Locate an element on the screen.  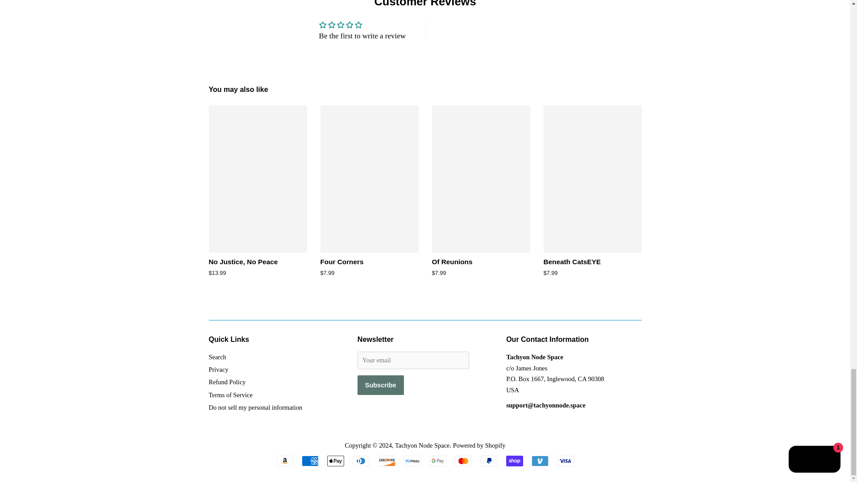
Visa is located at coordinates (566, 461).